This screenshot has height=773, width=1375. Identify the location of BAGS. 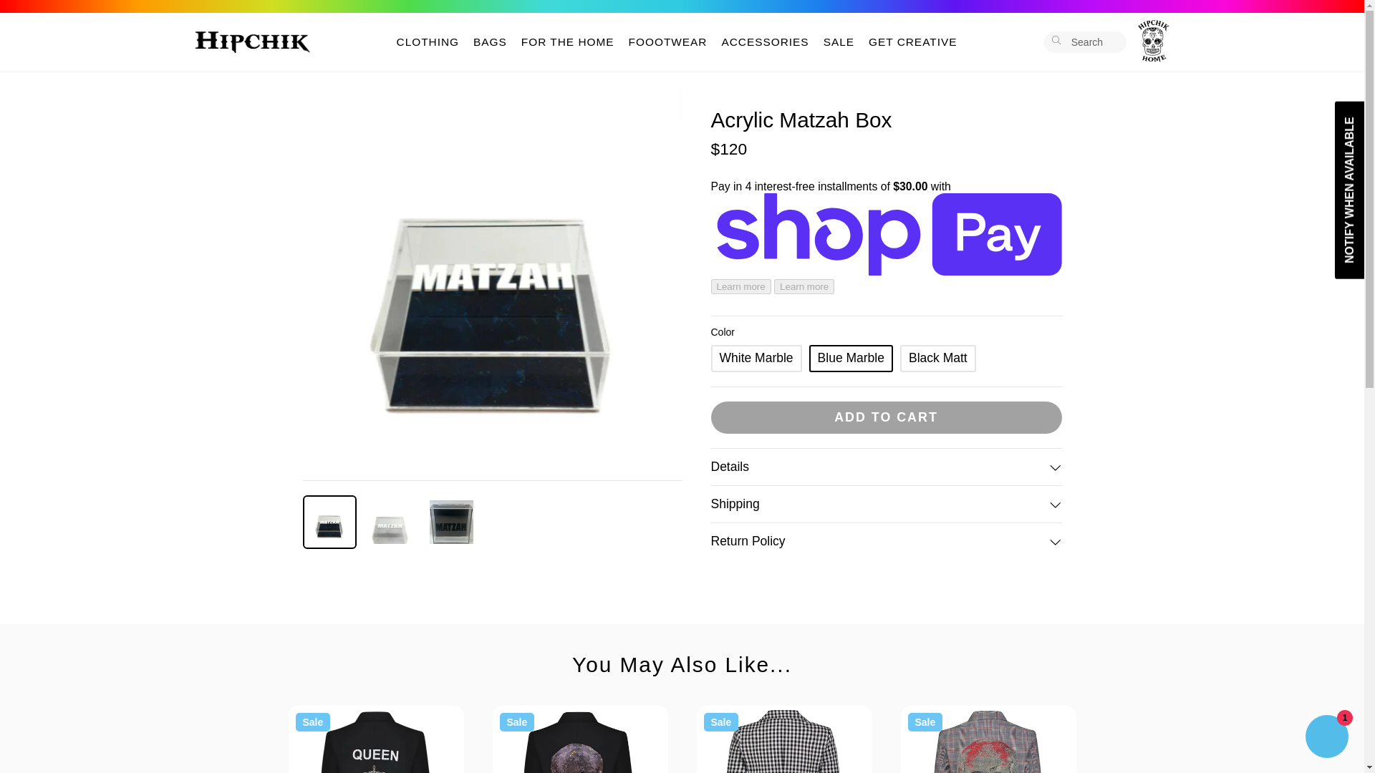
(490, 42).